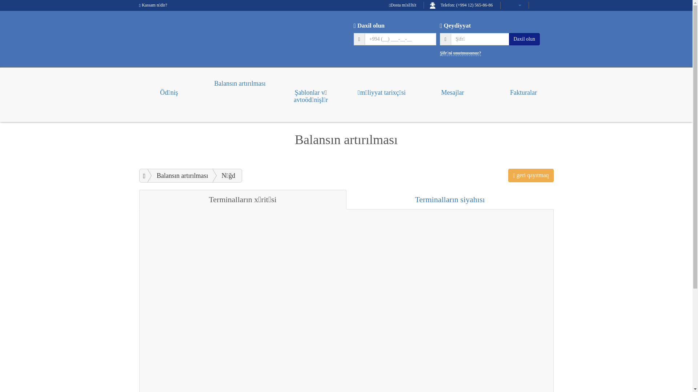 Image resolution: width=698 pixels, height=392 pixels. Describe the element at coordinates (523, 89) in the screenshot. I see `Fakturalar` at that location.